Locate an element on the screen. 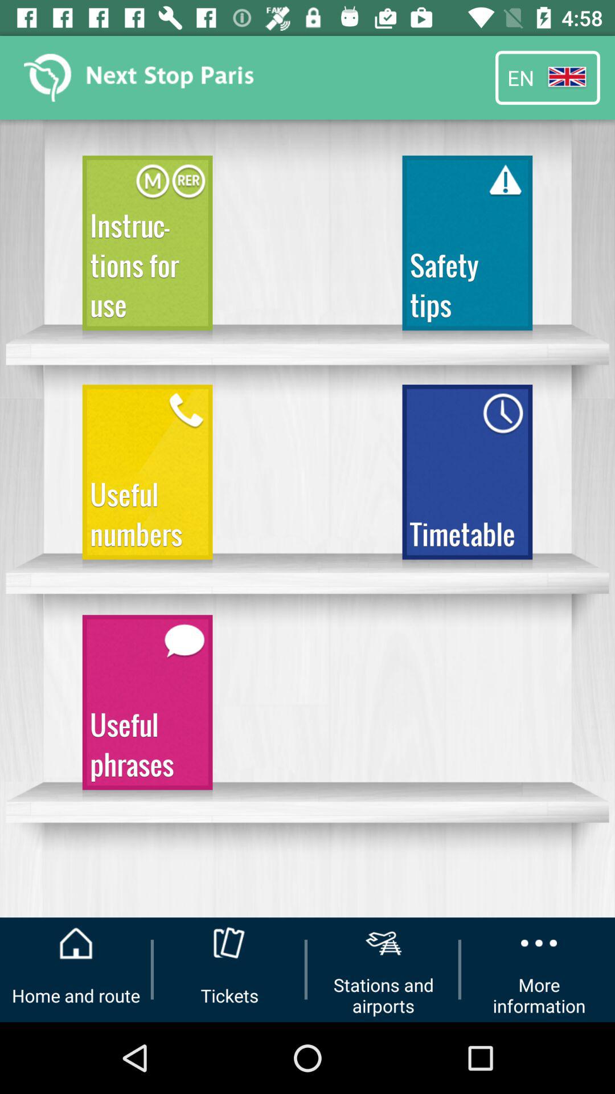 The width and height of the screenshot is (615, 1094). tap the icon below the instructions for use icon is located at coordinates (147, 477).